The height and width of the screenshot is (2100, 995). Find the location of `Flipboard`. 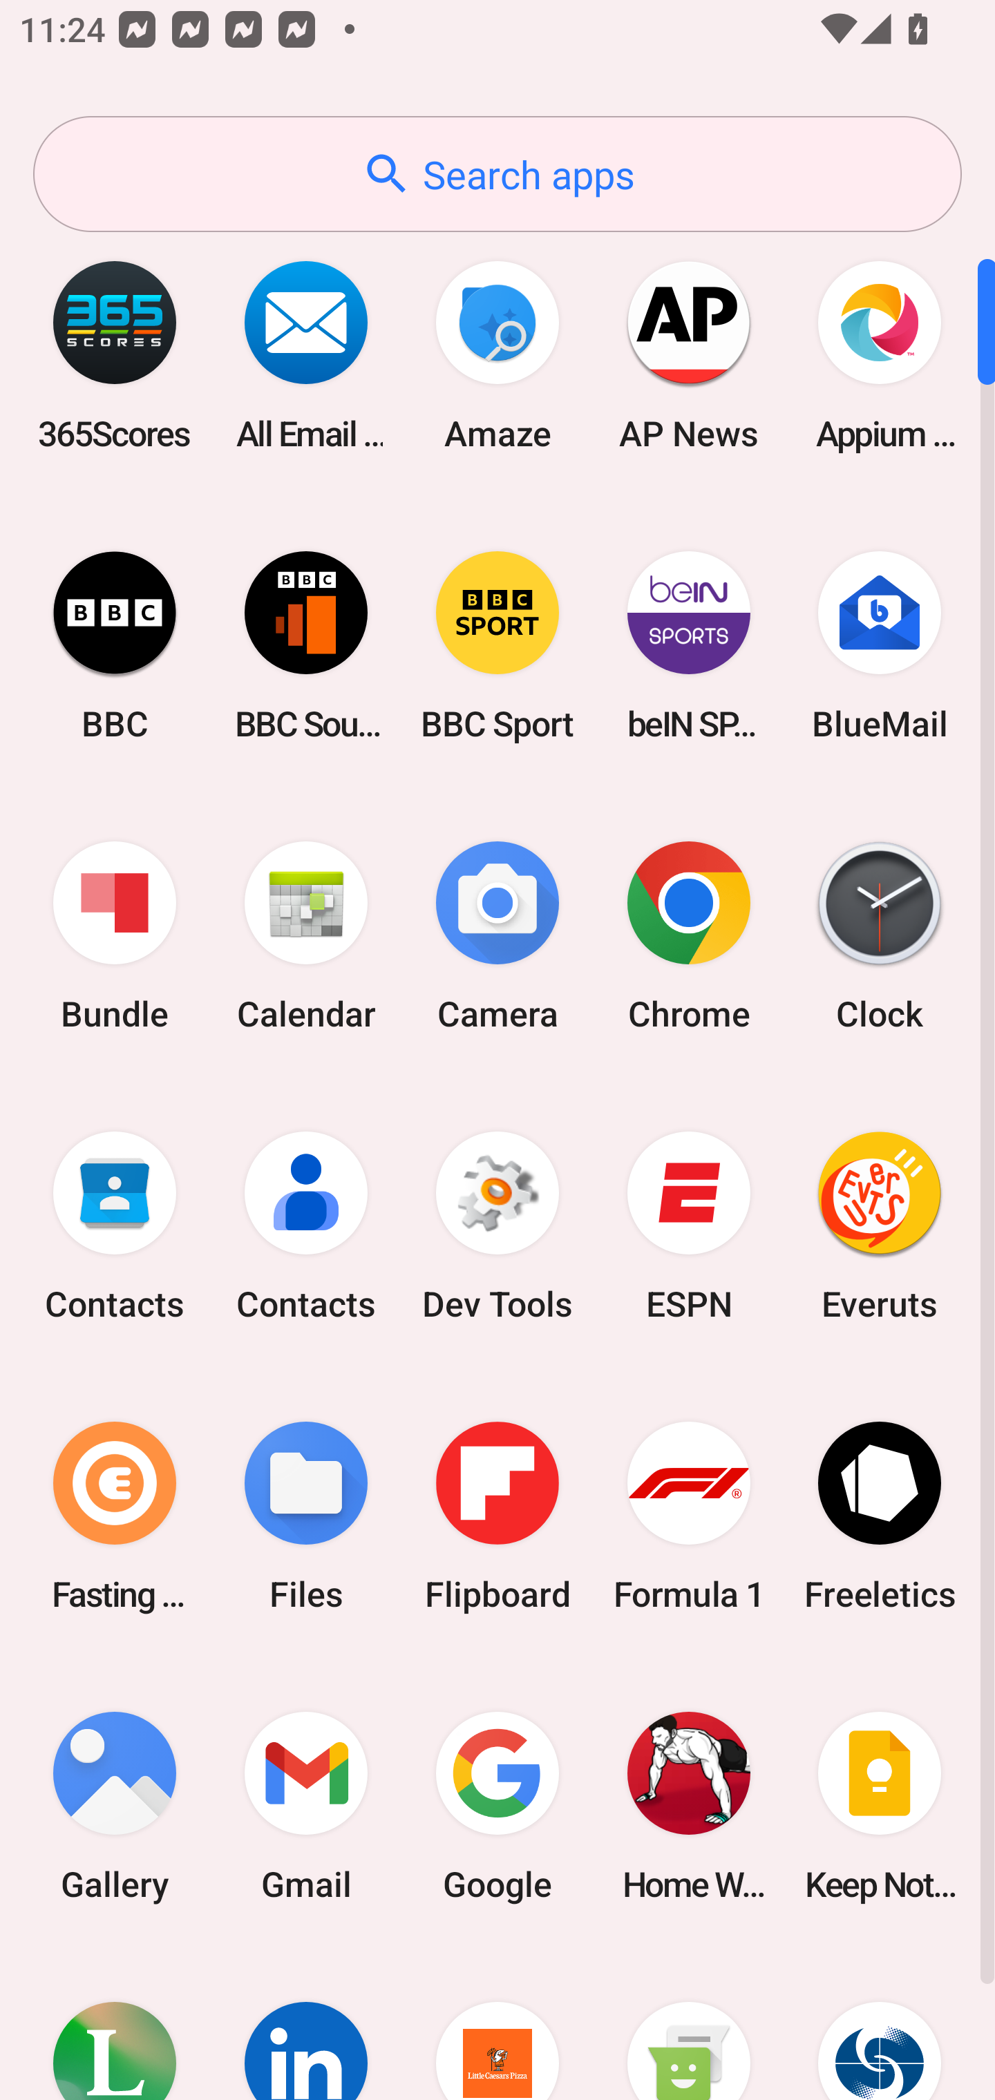

Flipboard is located at coordinates (497, 1516).